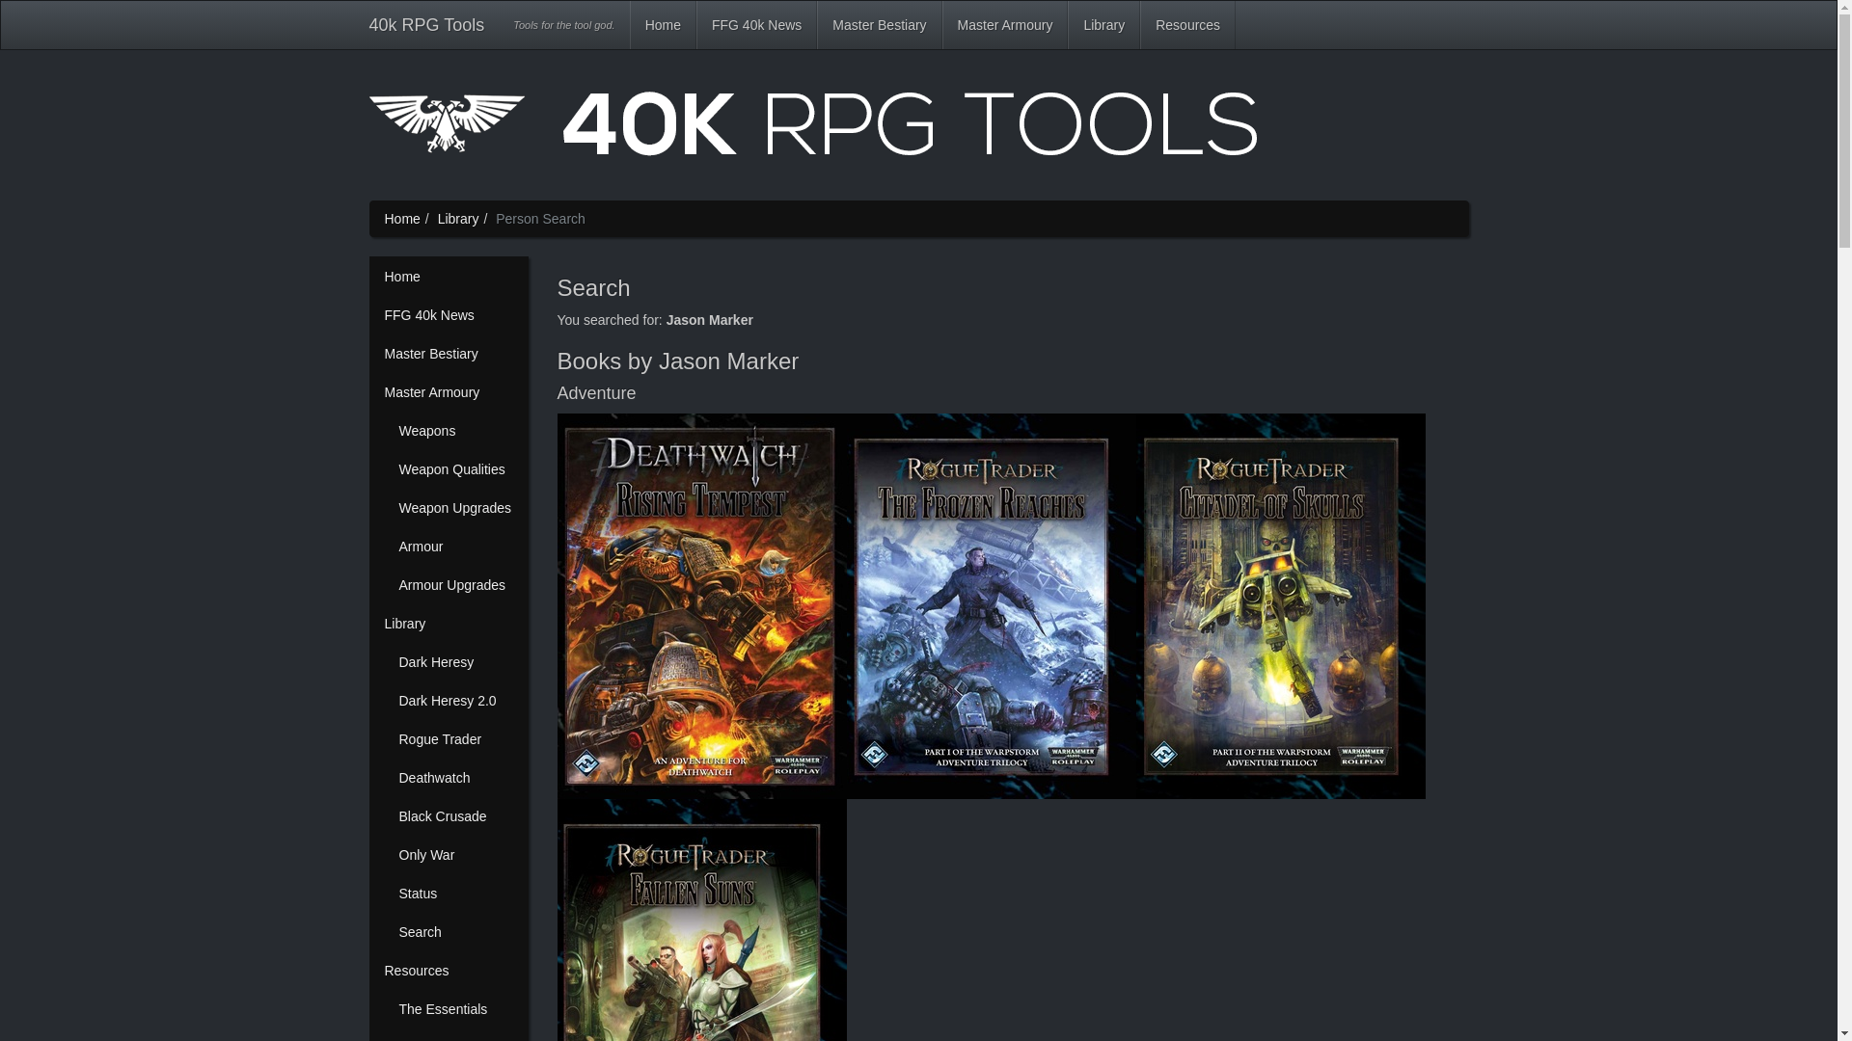 This screenshot has height=1041, width=1852. I want to click on Library, so click(1103, 25).